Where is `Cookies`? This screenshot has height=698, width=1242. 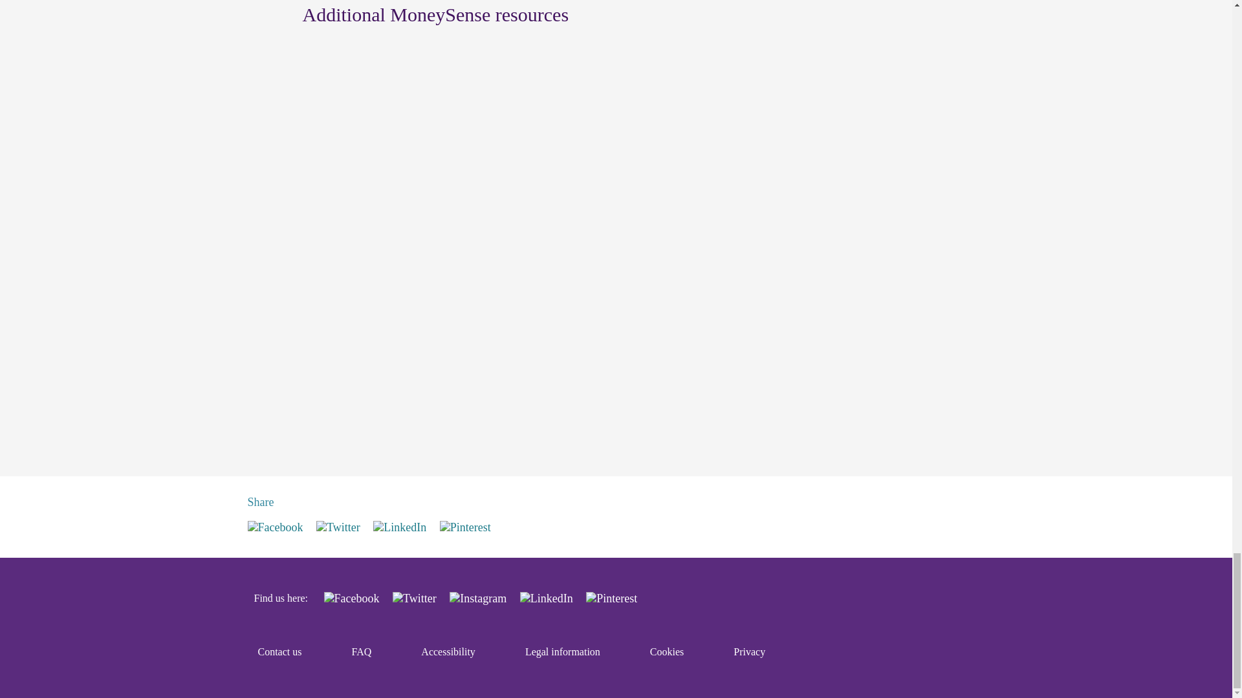
Cookies is located at coordinates (666, 652).